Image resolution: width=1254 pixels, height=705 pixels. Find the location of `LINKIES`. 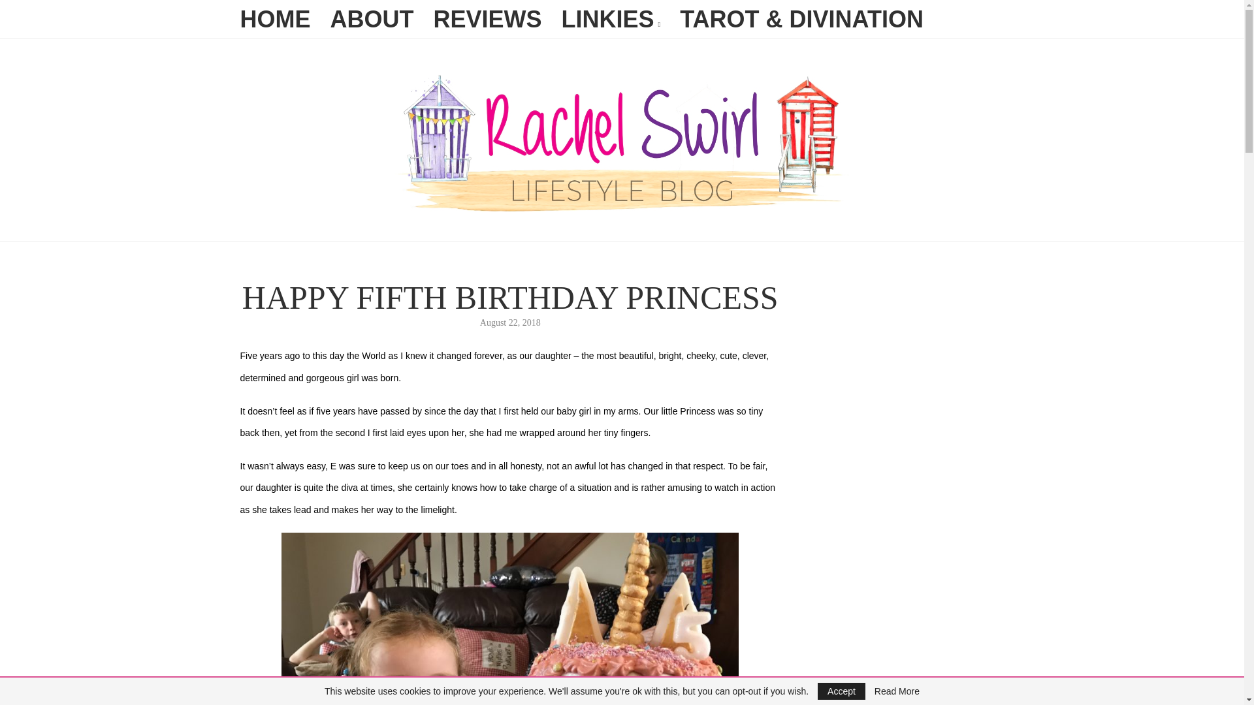

LINKIES is located at coordinates (611, 22).